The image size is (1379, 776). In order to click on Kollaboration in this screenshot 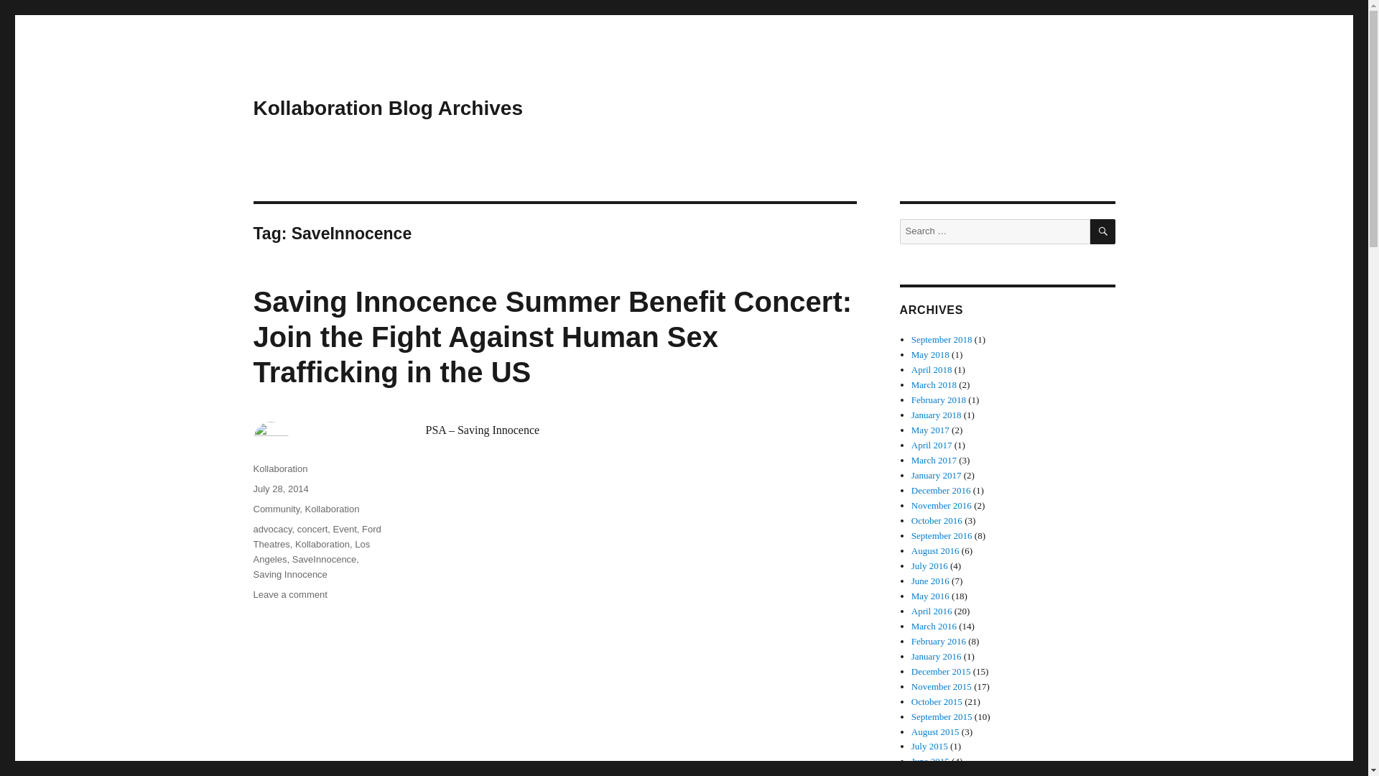, I will do `click(280, 468)`.